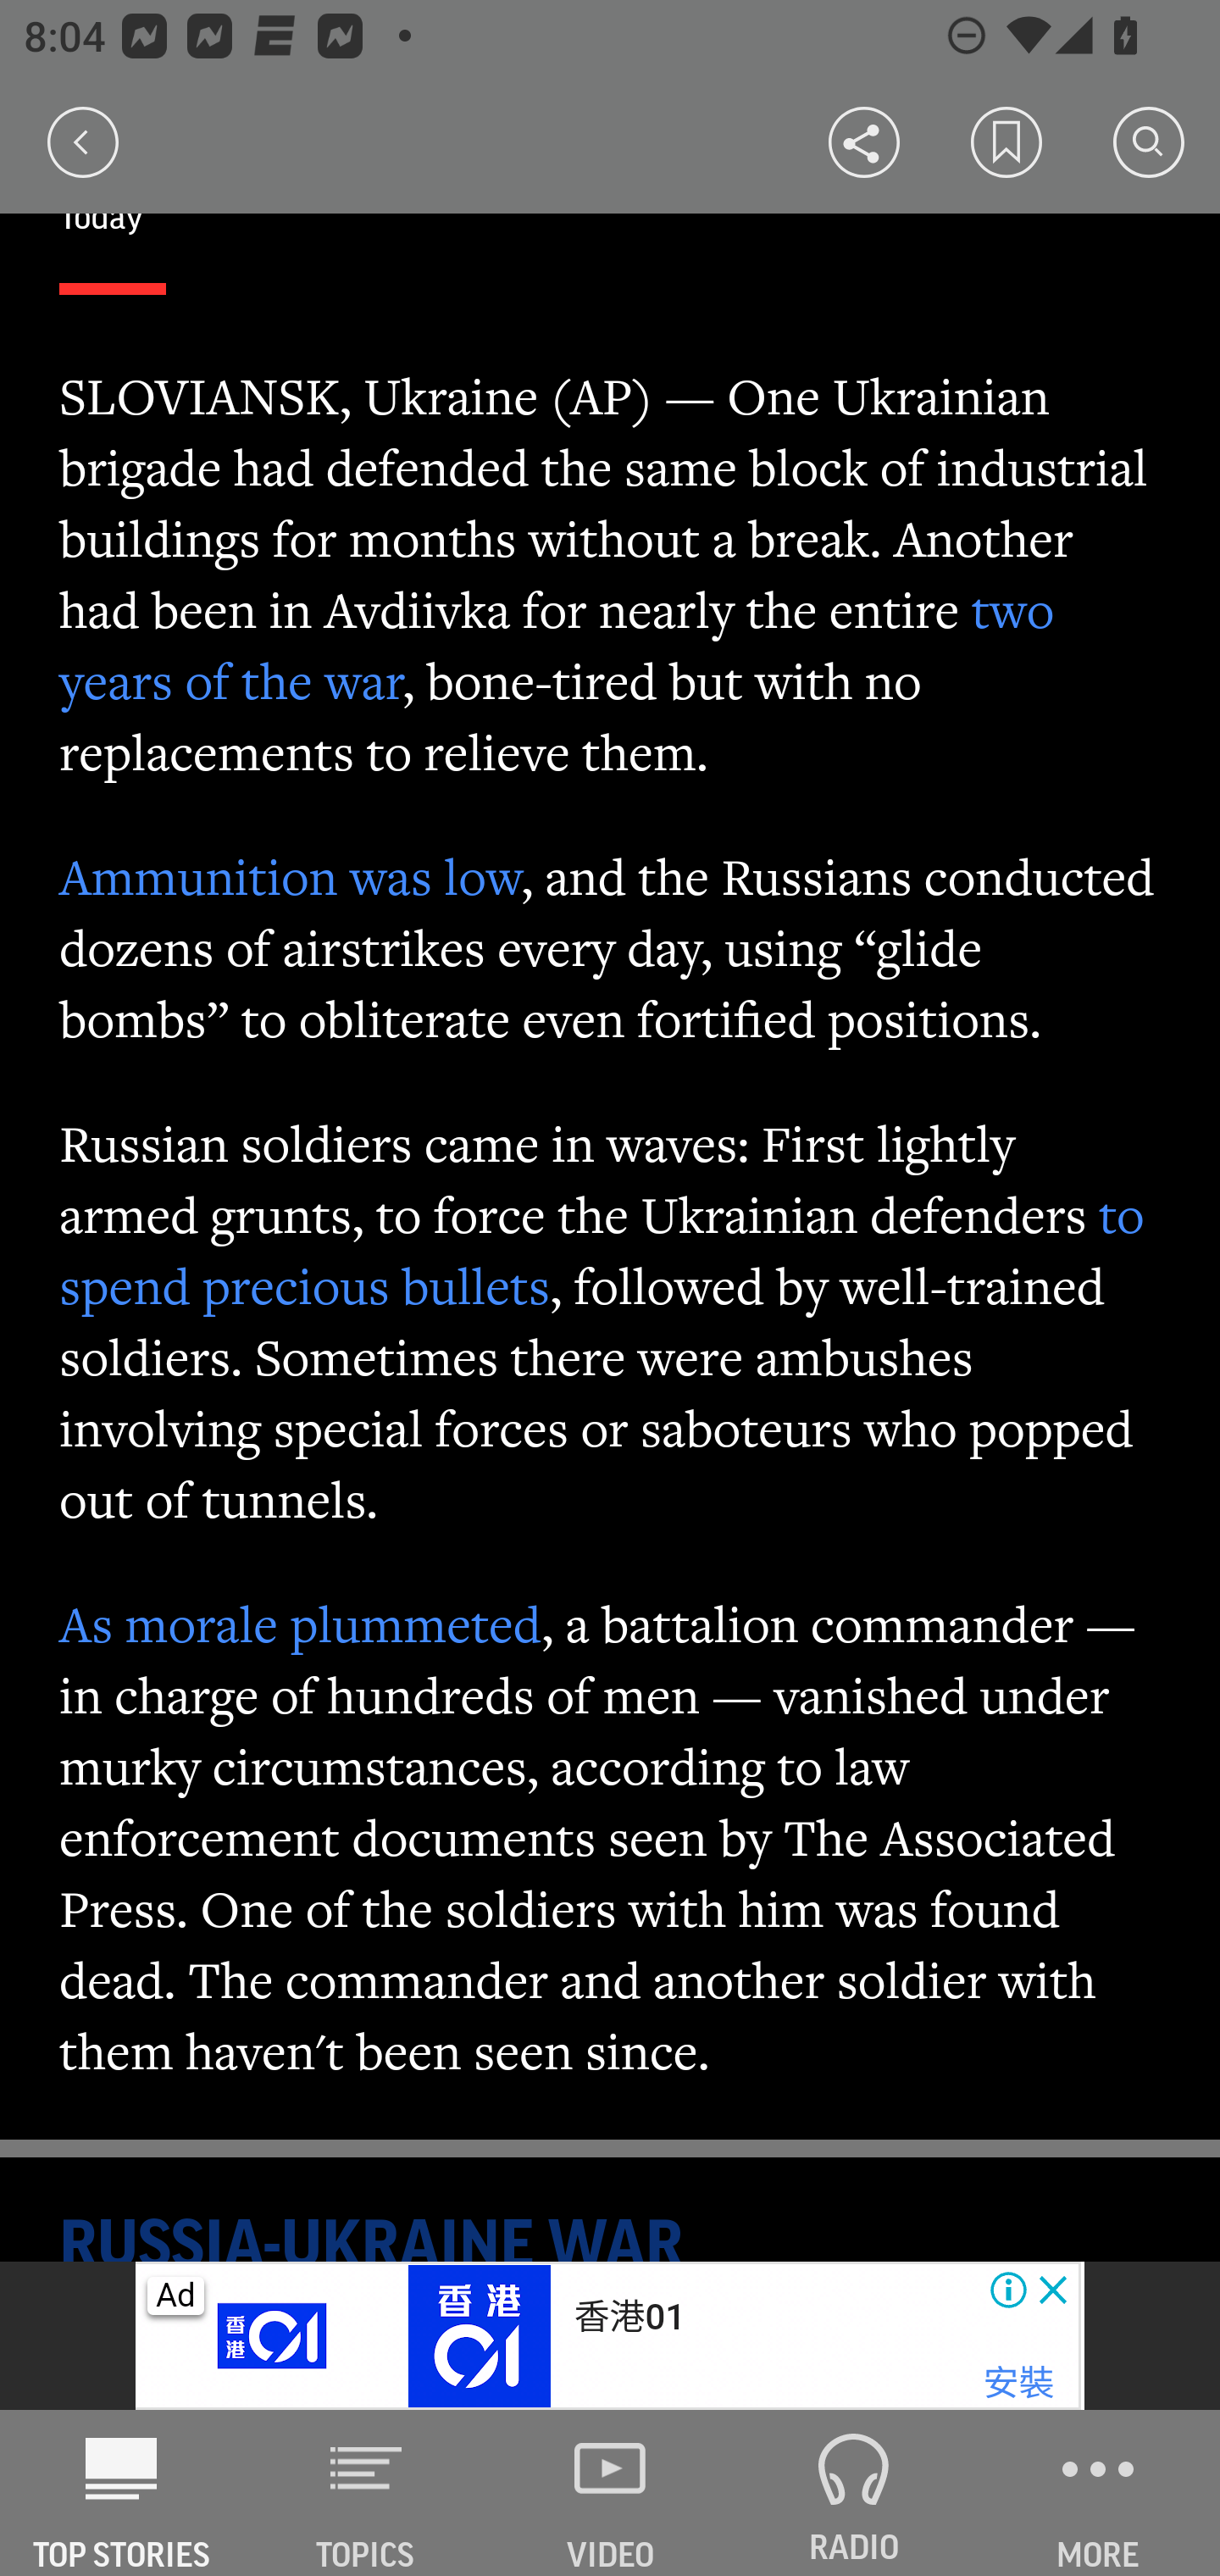 This screenshot has width=1220, height=2576. What do you see at coordinates (629, 2317) in the screenshot?
I see `香港01` at bounding box center [629, 2317].